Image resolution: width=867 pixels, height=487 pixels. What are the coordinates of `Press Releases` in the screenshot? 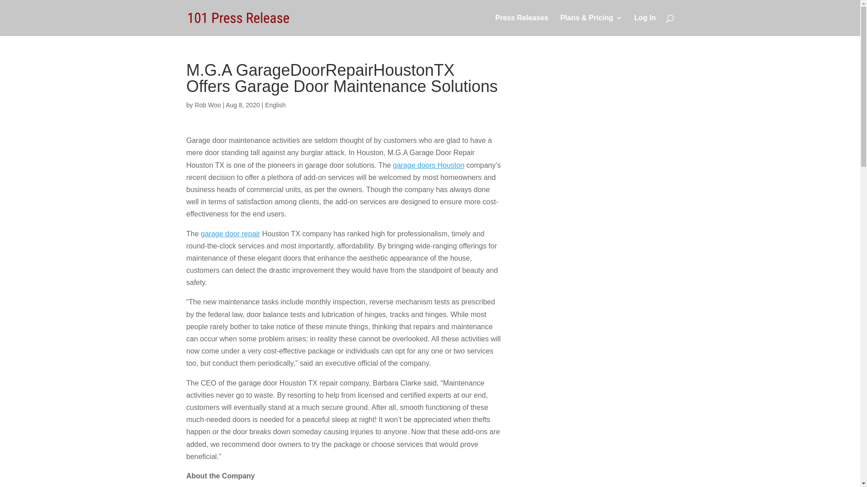 It's located at (522, 25).